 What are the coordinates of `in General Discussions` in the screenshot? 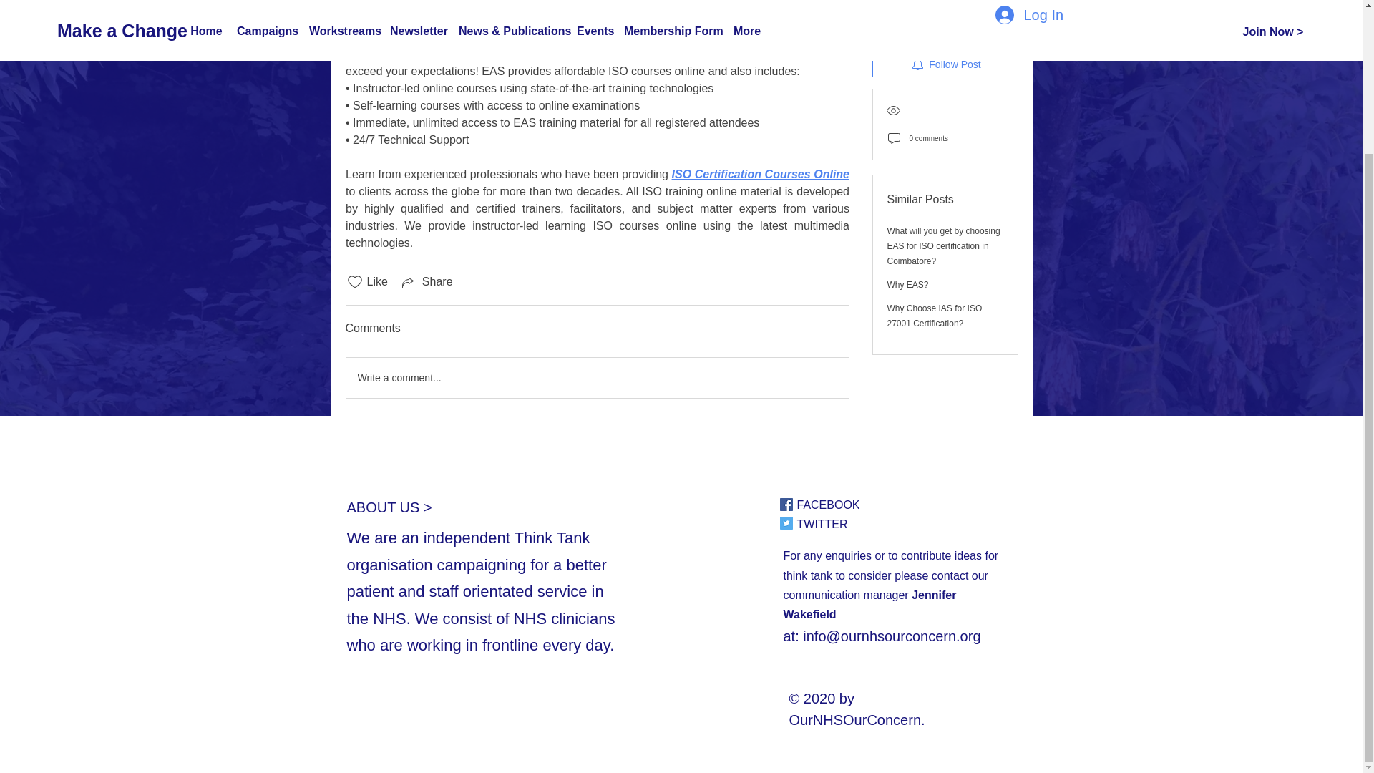 It's located at (403, 27).